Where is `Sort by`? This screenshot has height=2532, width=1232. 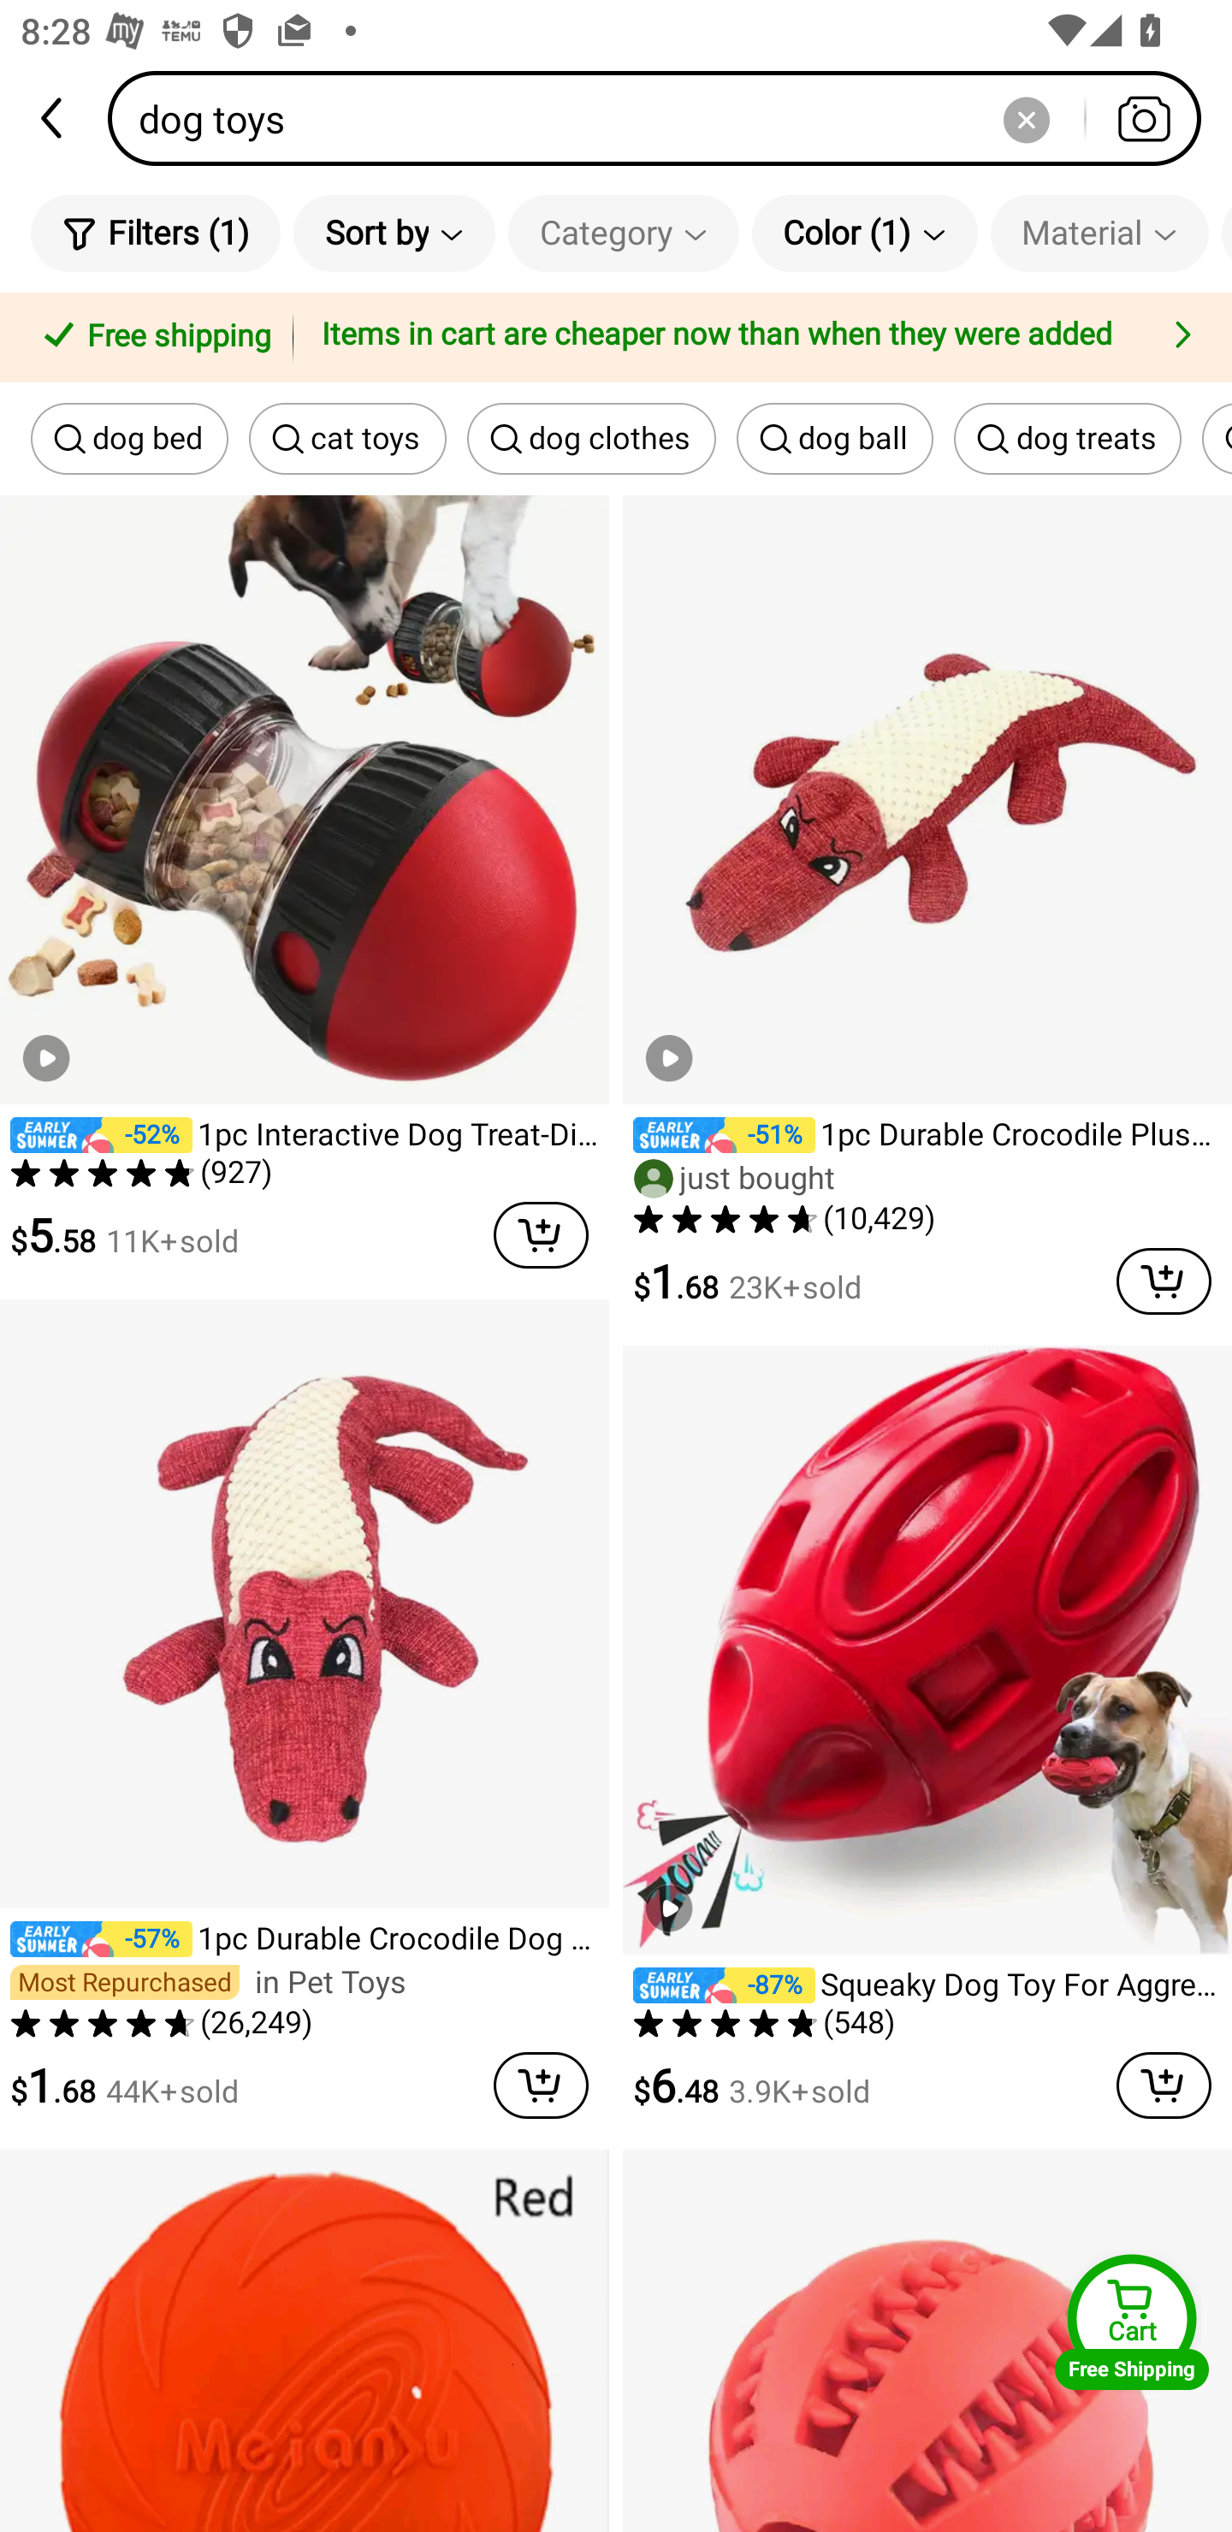 Sort by is located at coordinates (394, 233).